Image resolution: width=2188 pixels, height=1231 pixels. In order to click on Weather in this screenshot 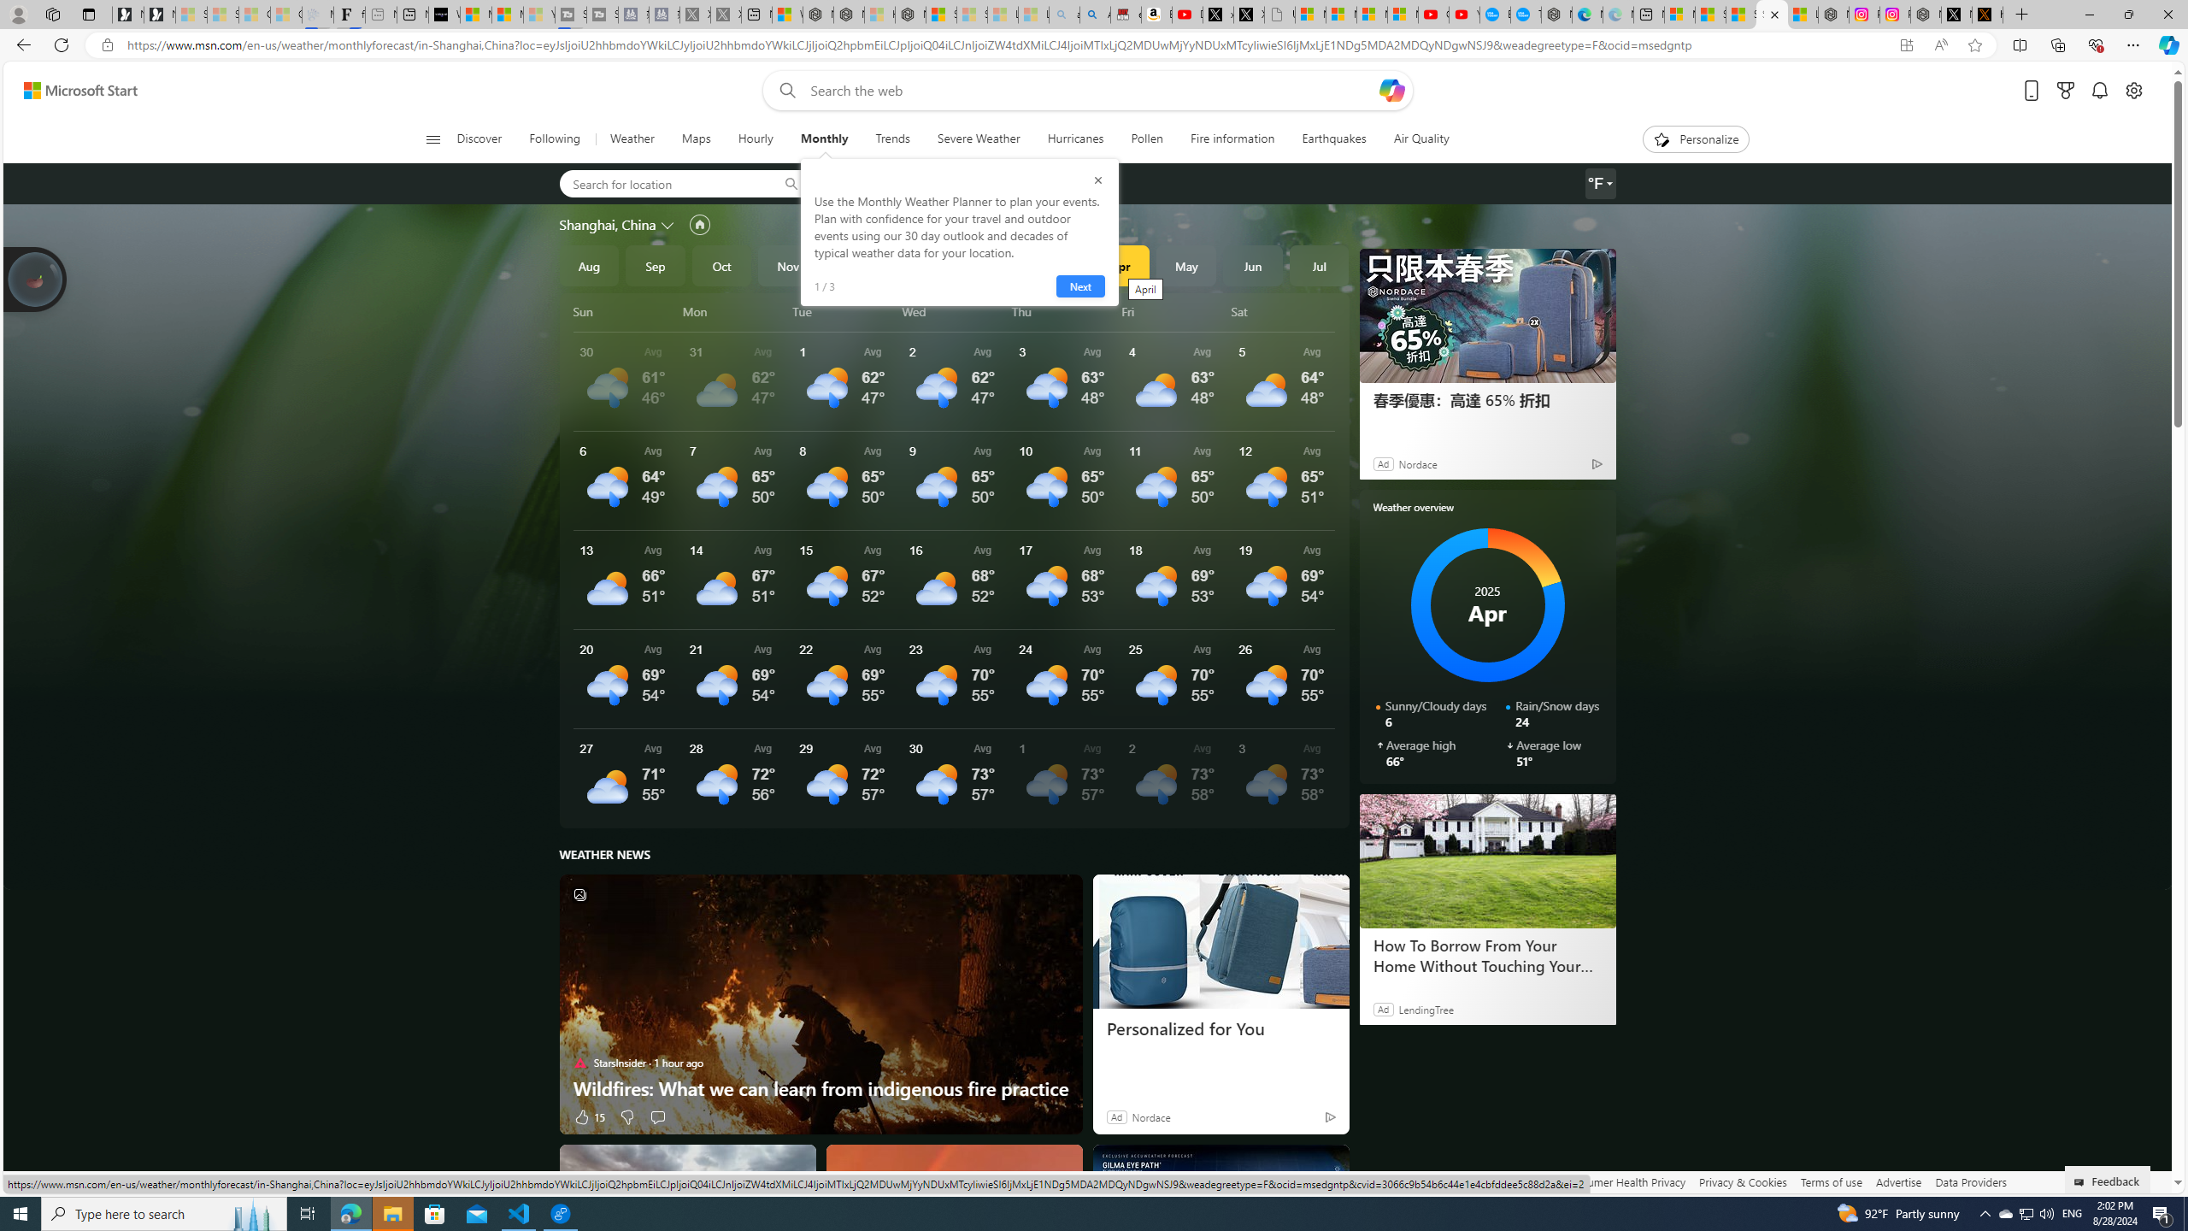, I will do `click(631, 139)`.